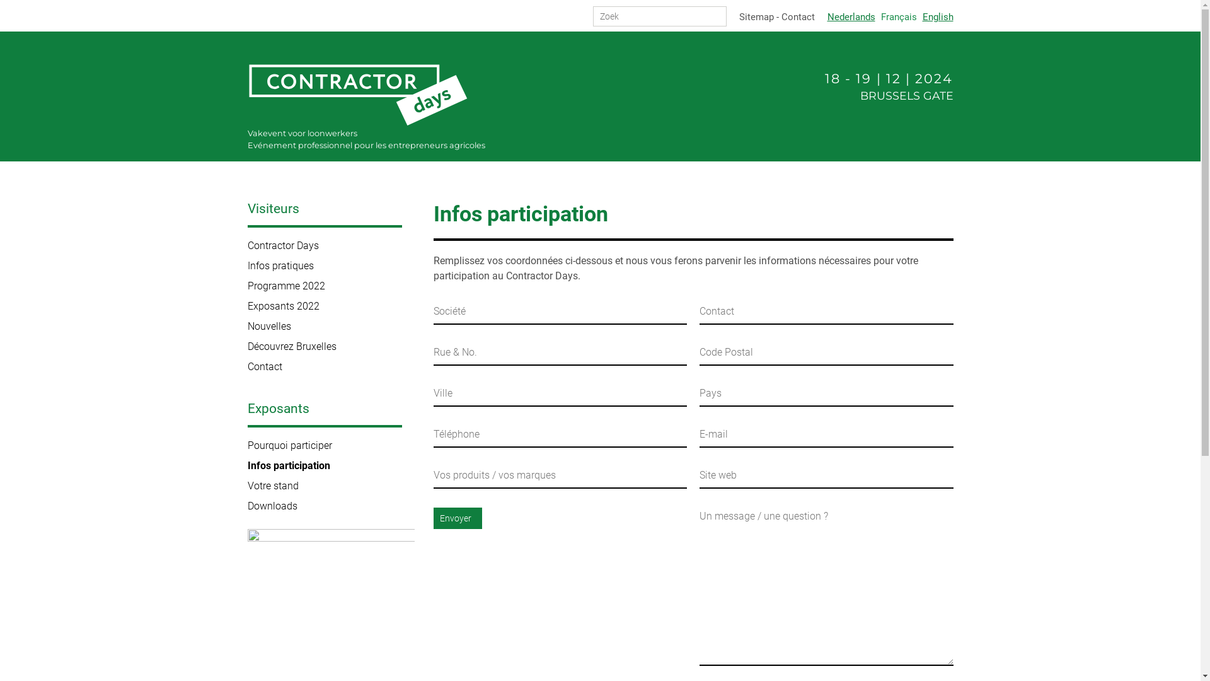 The height and width of the screenshot is (681, 1210). I want to click on Downloads, so click(330, 506).